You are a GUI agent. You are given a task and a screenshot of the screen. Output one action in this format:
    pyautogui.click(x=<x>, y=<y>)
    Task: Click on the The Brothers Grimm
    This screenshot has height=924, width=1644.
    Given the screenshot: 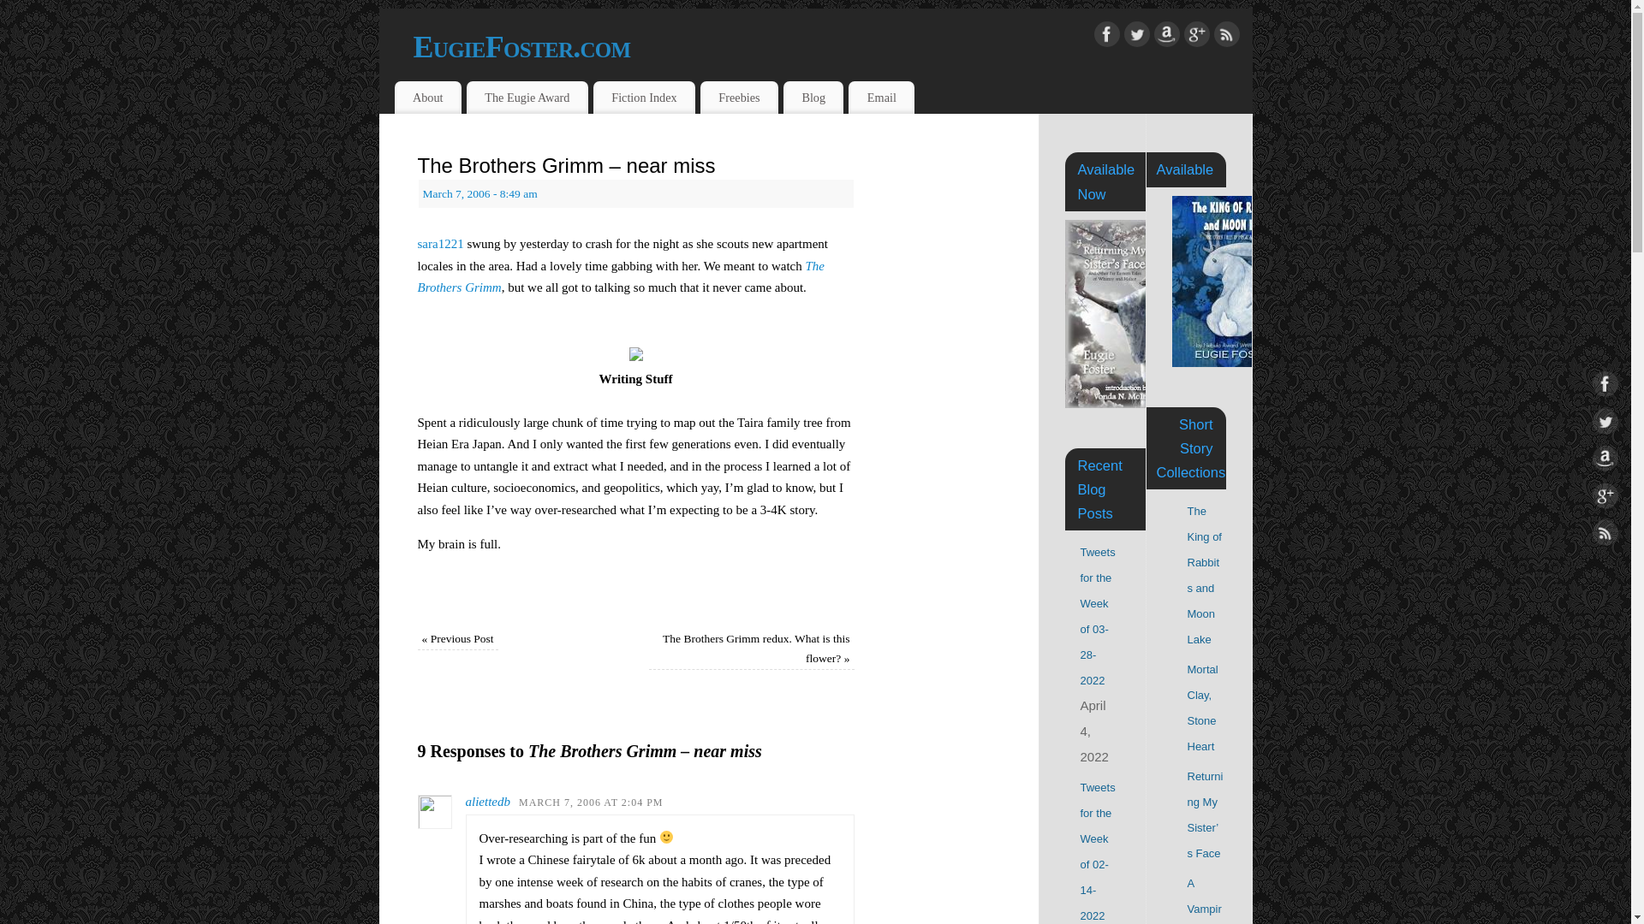 What is the action you would take?
    pyautogui.click(x=621, y=277)
    